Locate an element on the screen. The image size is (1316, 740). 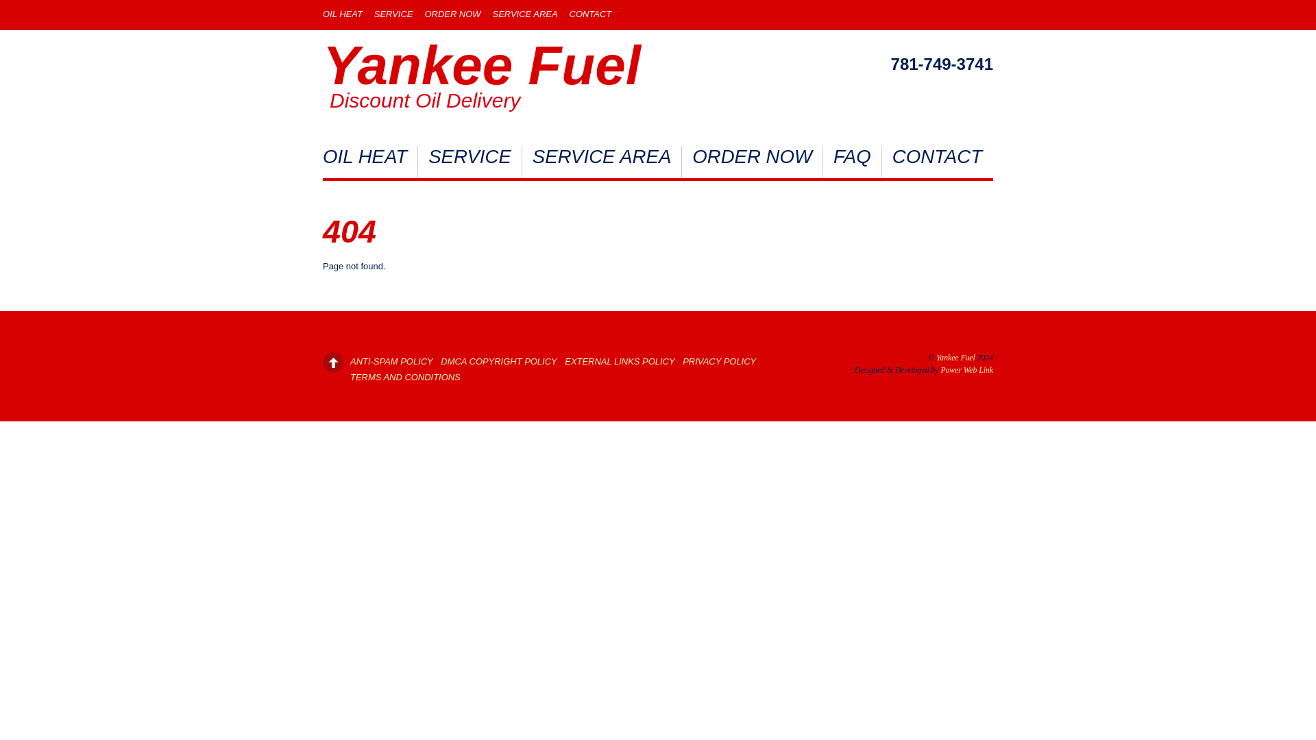
Yankee Fuel is located at coordinates (955, 358).